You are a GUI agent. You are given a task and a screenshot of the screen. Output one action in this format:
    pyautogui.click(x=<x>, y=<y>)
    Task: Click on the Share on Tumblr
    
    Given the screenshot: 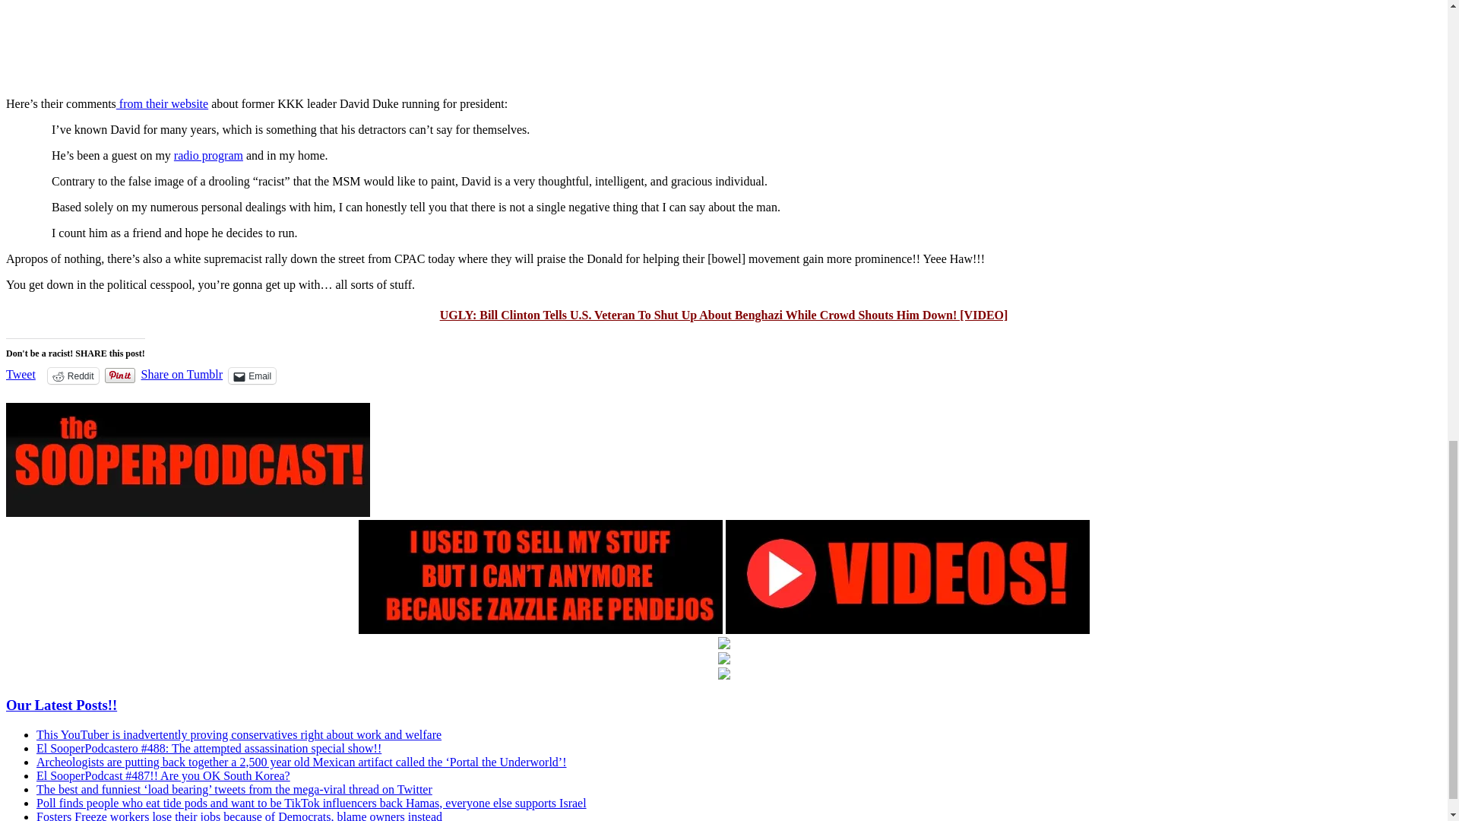 What is the action you would take?
    pyautogui.click(x=182, y=374)
    